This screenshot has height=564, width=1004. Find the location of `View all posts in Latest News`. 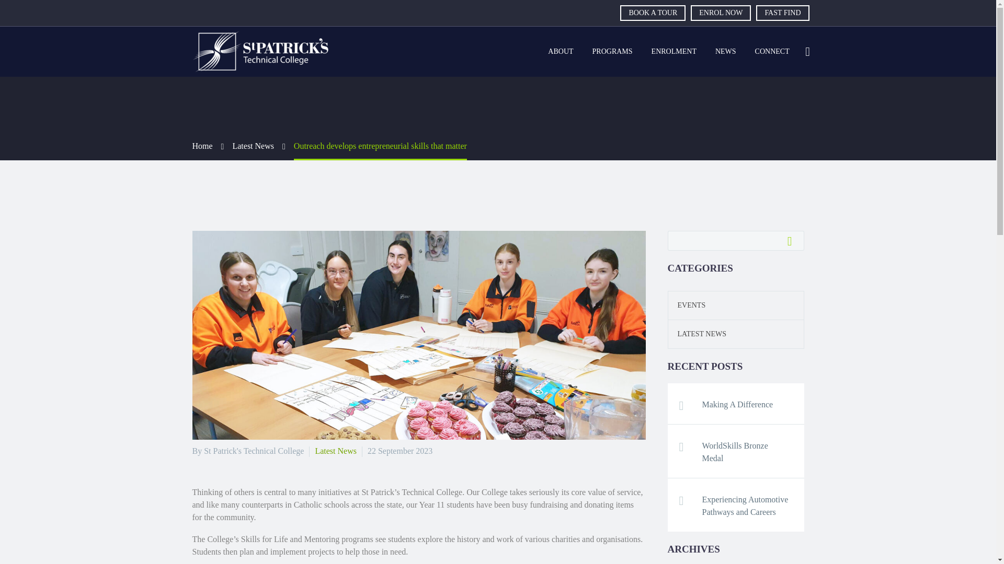

View all posts in Latest News is located at coordinates (336, 451).